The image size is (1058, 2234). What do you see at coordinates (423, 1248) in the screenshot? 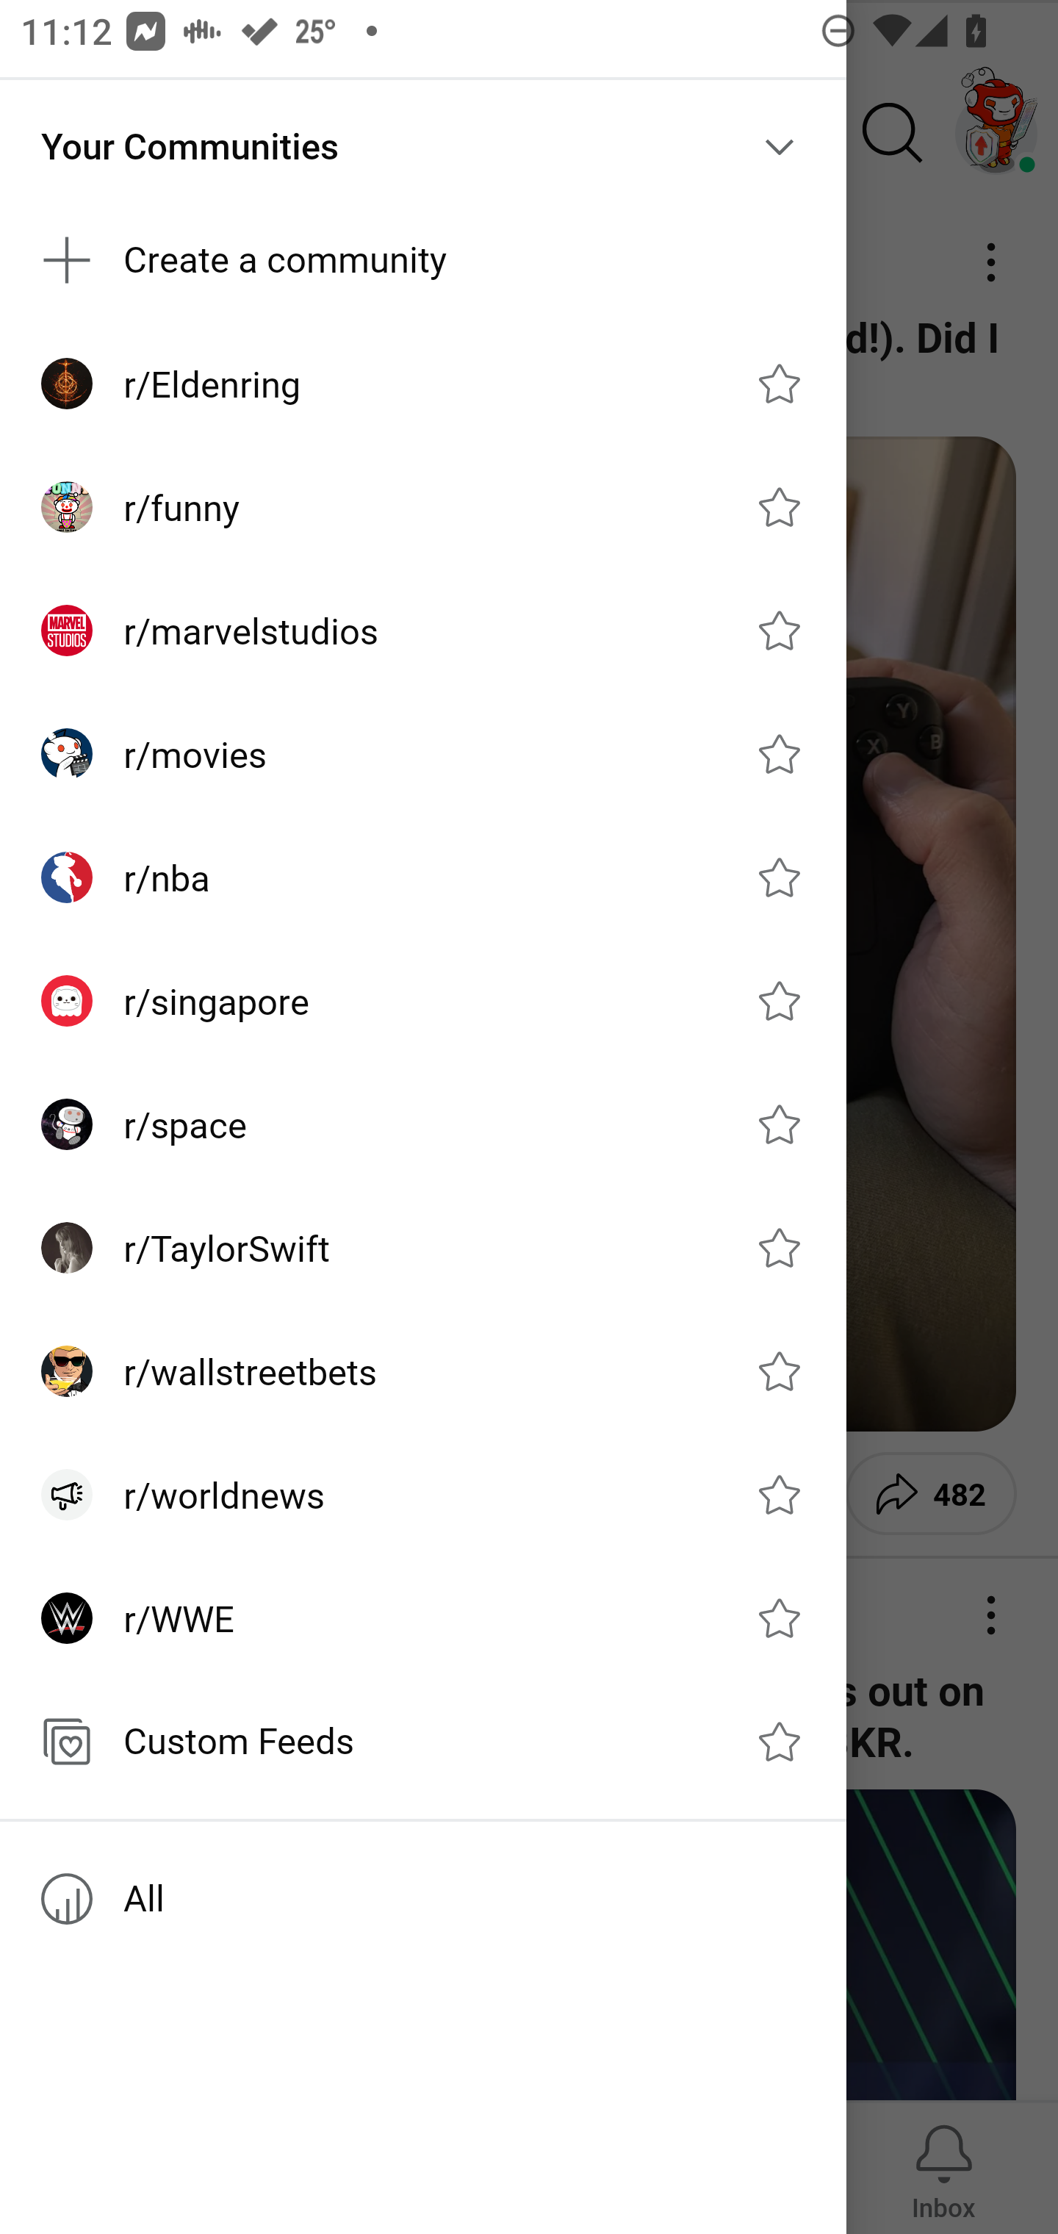
I see `r/TaylorSwift Favorite r/TaylorSwift` at bounding box center [423, 1248].